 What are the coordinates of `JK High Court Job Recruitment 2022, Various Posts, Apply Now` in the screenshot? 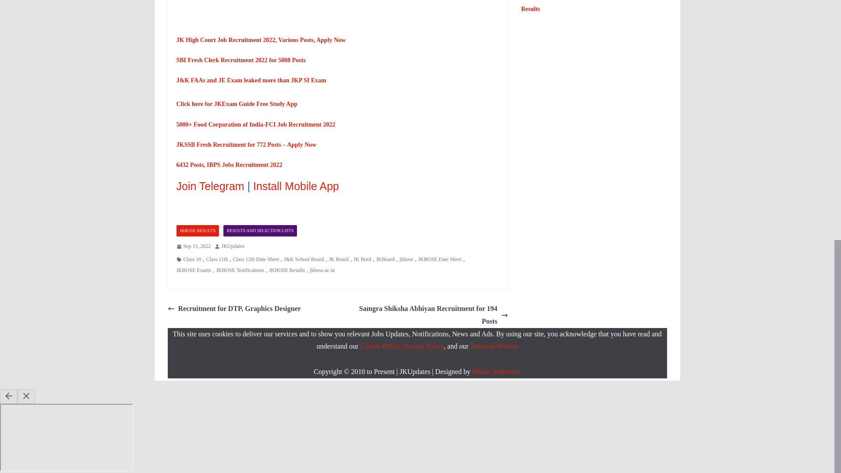 It's located at (261, 40).